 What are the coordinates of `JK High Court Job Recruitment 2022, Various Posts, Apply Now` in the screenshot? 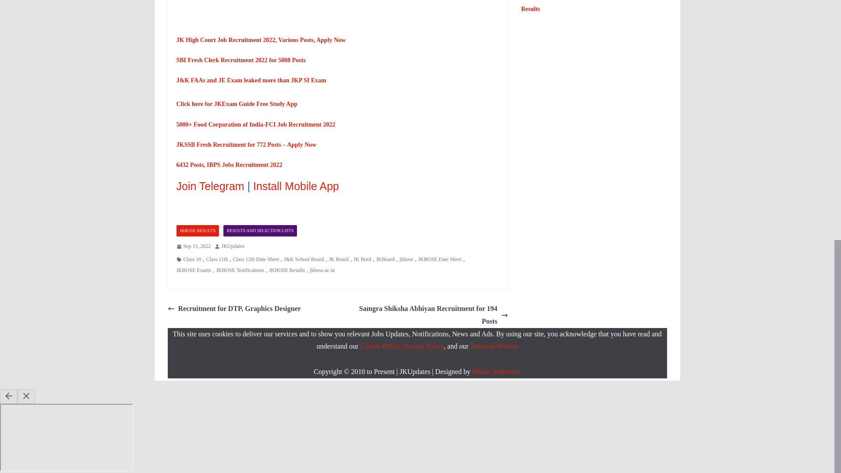 It's located at (261, 40).